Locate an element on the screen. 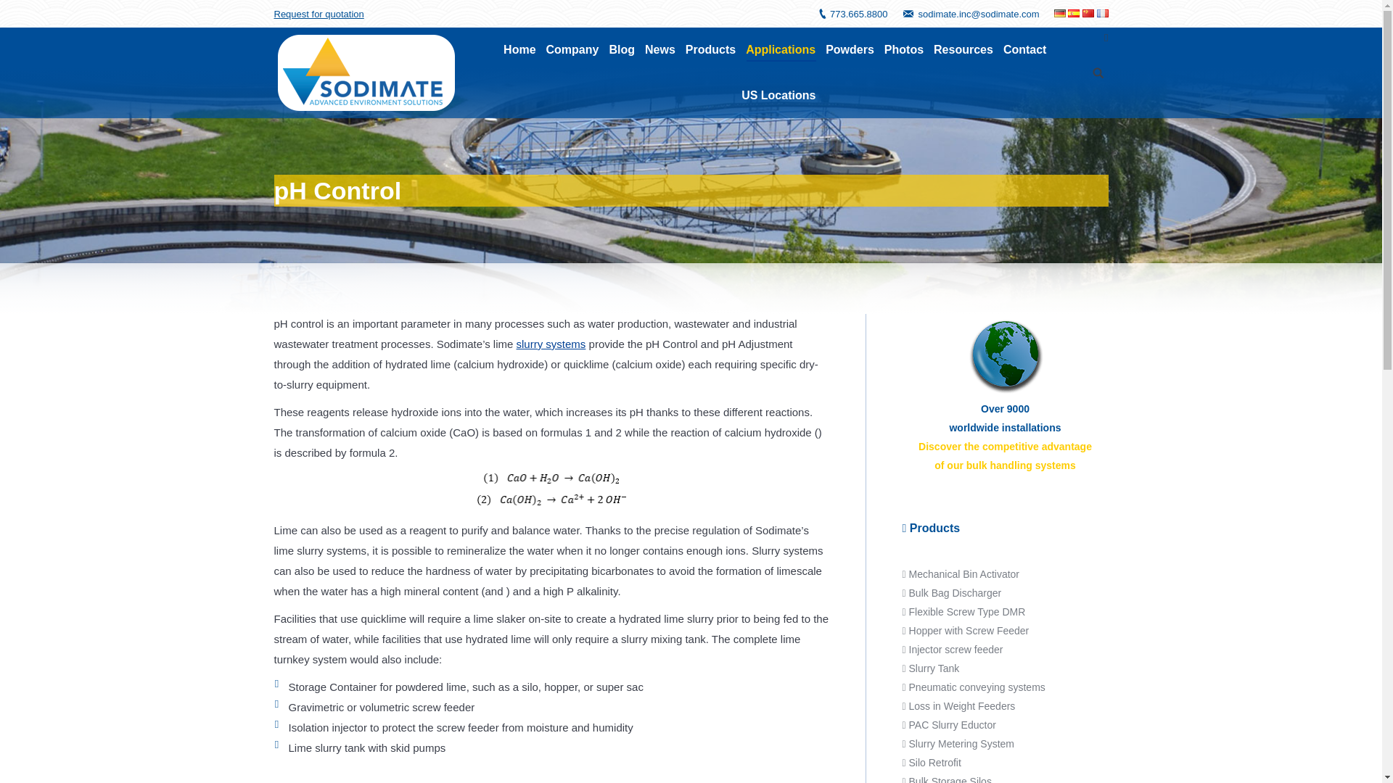  Request for quotation is located at coordinates (319, 14).